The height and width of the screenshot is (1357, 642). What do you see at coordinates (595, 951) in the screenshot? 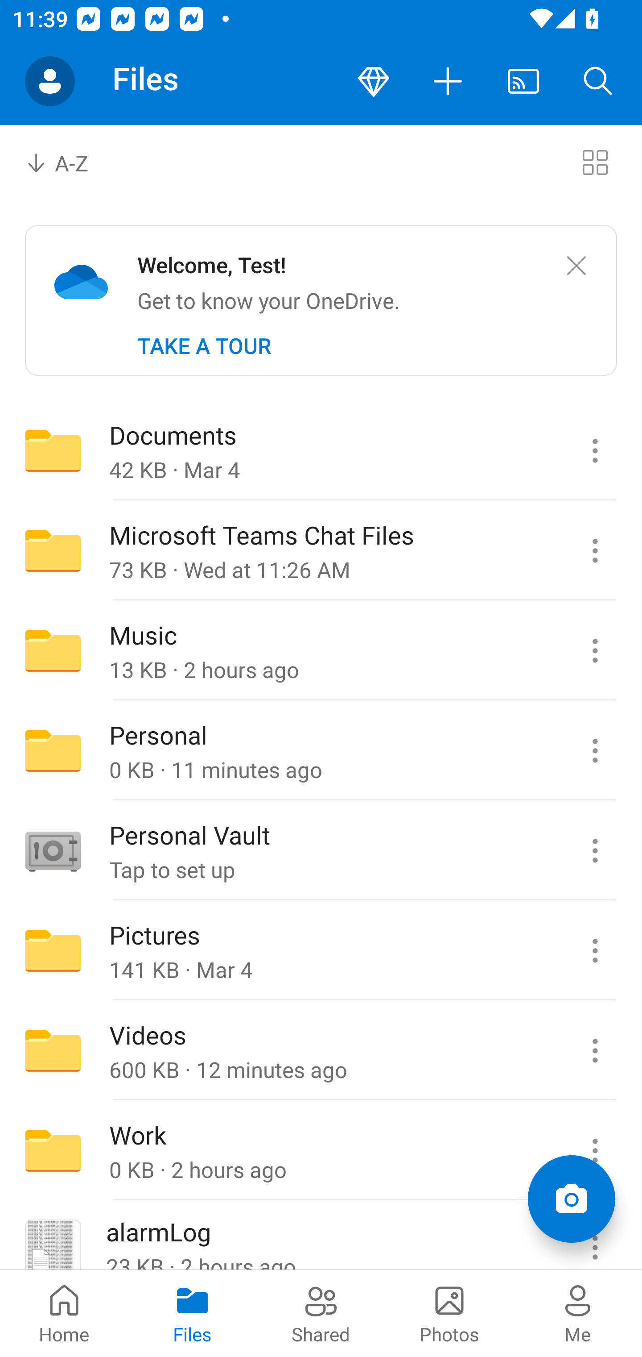
I see `Pictures commands` at bounding box center [595, 951].